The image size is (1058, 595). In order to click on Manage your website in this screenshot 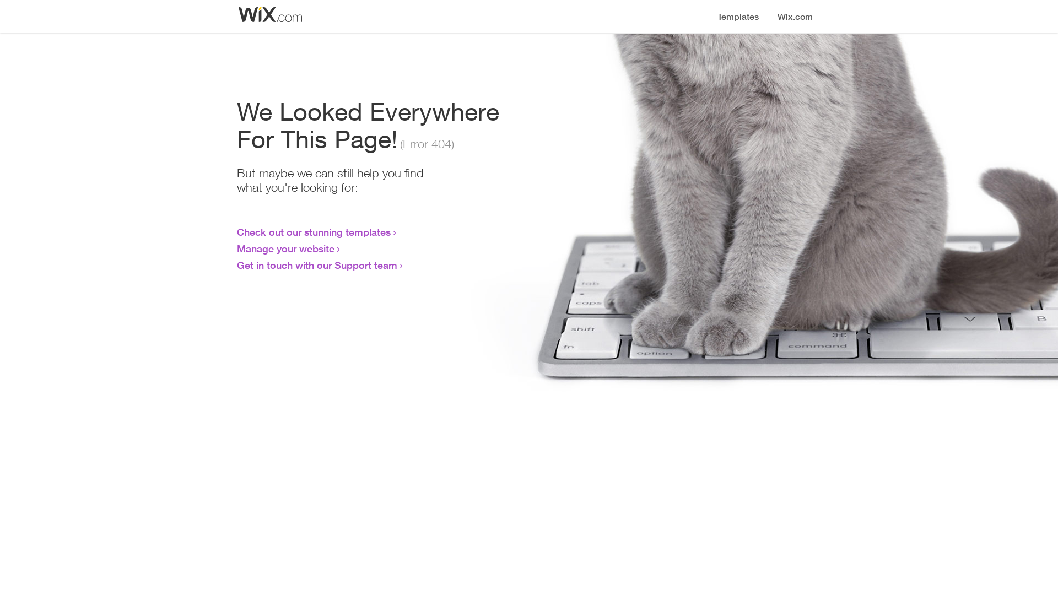, I will do `click(285, 248)`.